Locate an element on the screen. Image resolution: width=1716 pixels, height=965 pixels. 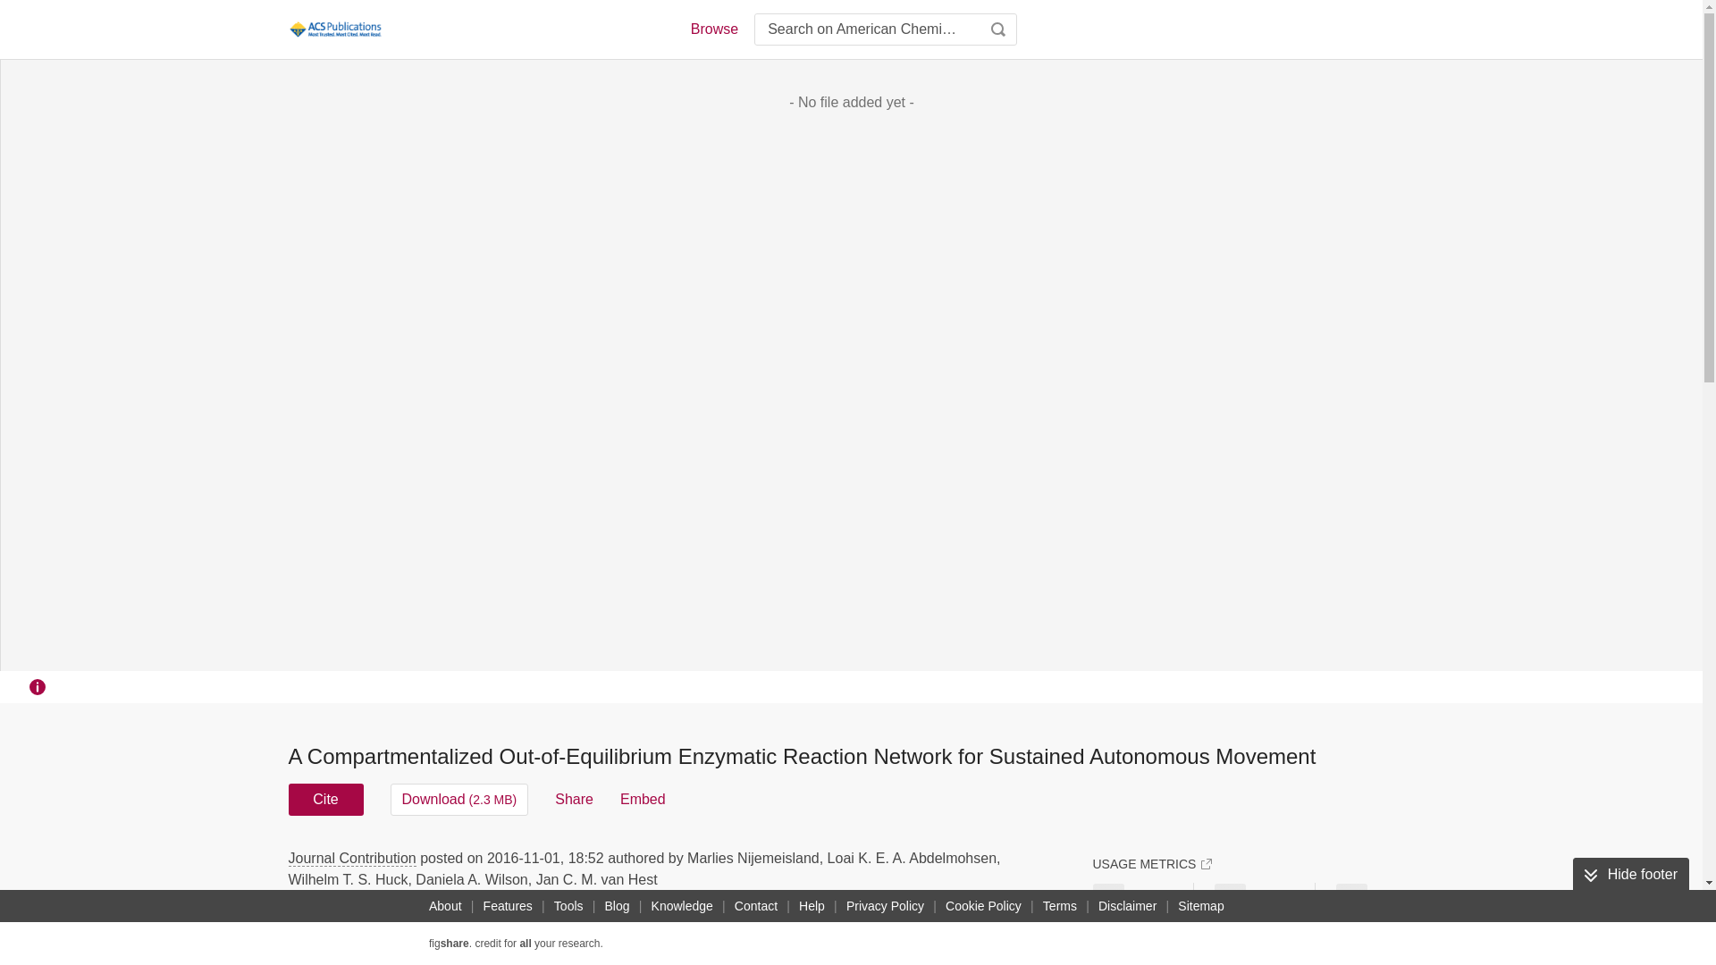
About is located at coordinates (445, 906).